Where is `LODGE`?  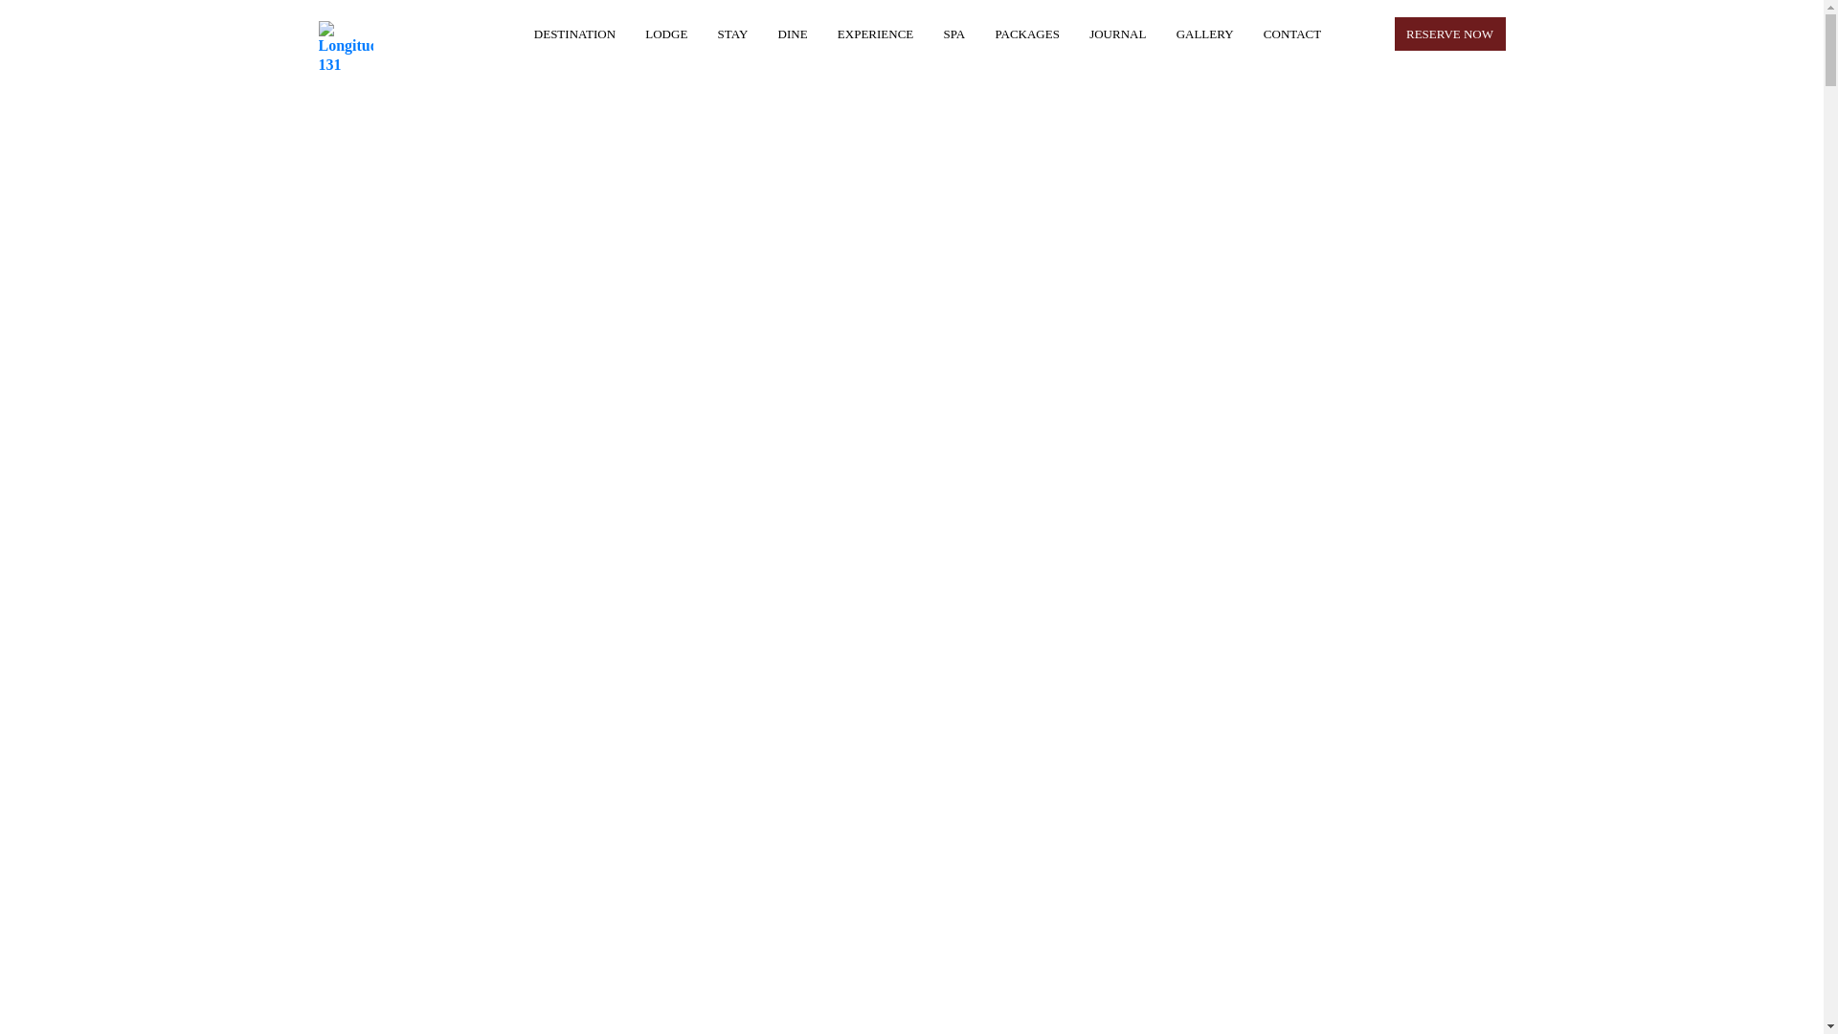
LODGE is located at coordinates (666, 34).